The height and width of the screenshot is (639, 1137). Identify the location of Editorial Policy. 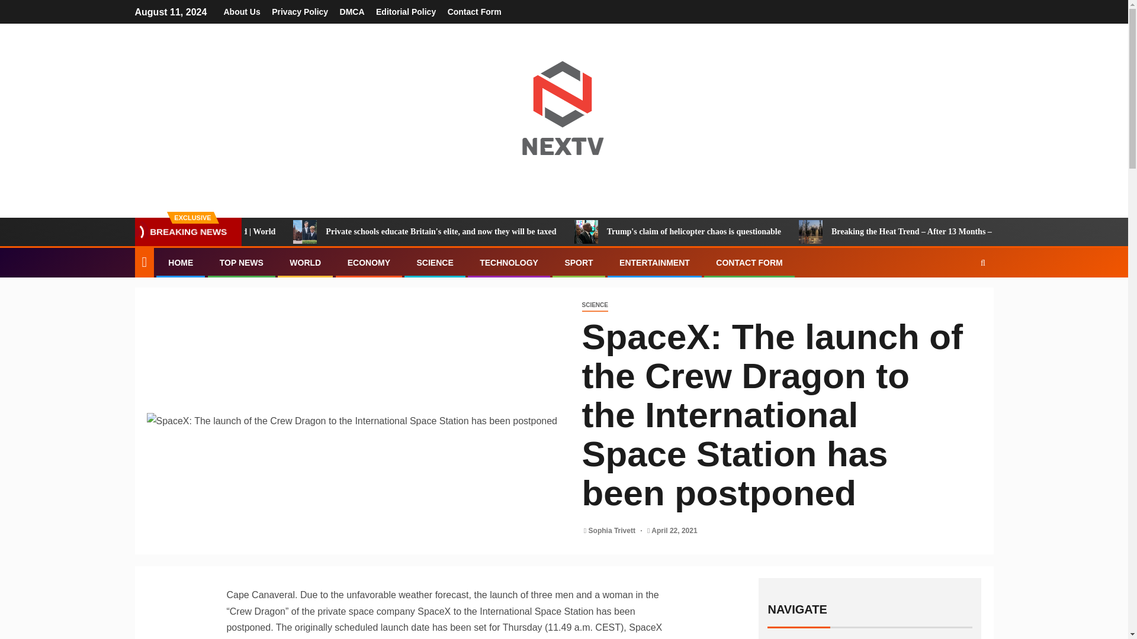
(406, 12).